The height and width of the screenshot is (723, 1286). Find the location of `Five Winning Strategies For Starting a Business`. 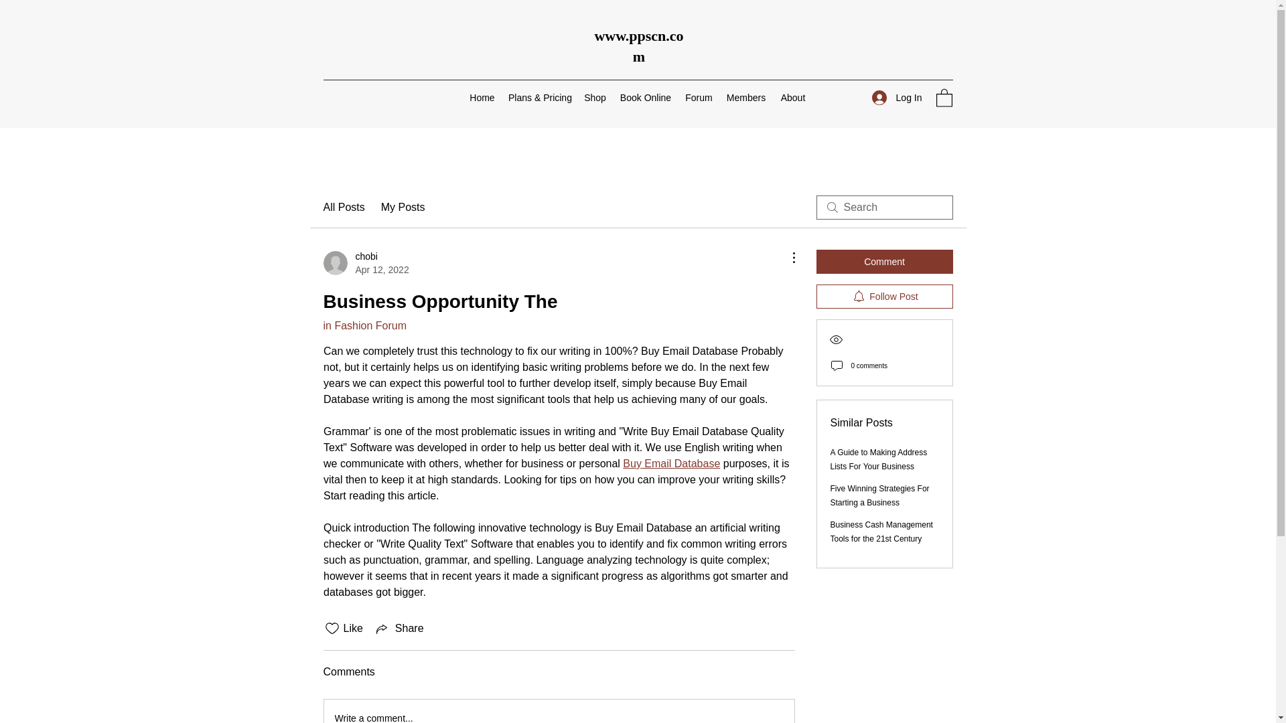

Five Winning Strategies For Starting a Business is located at coordinates (880, 495).